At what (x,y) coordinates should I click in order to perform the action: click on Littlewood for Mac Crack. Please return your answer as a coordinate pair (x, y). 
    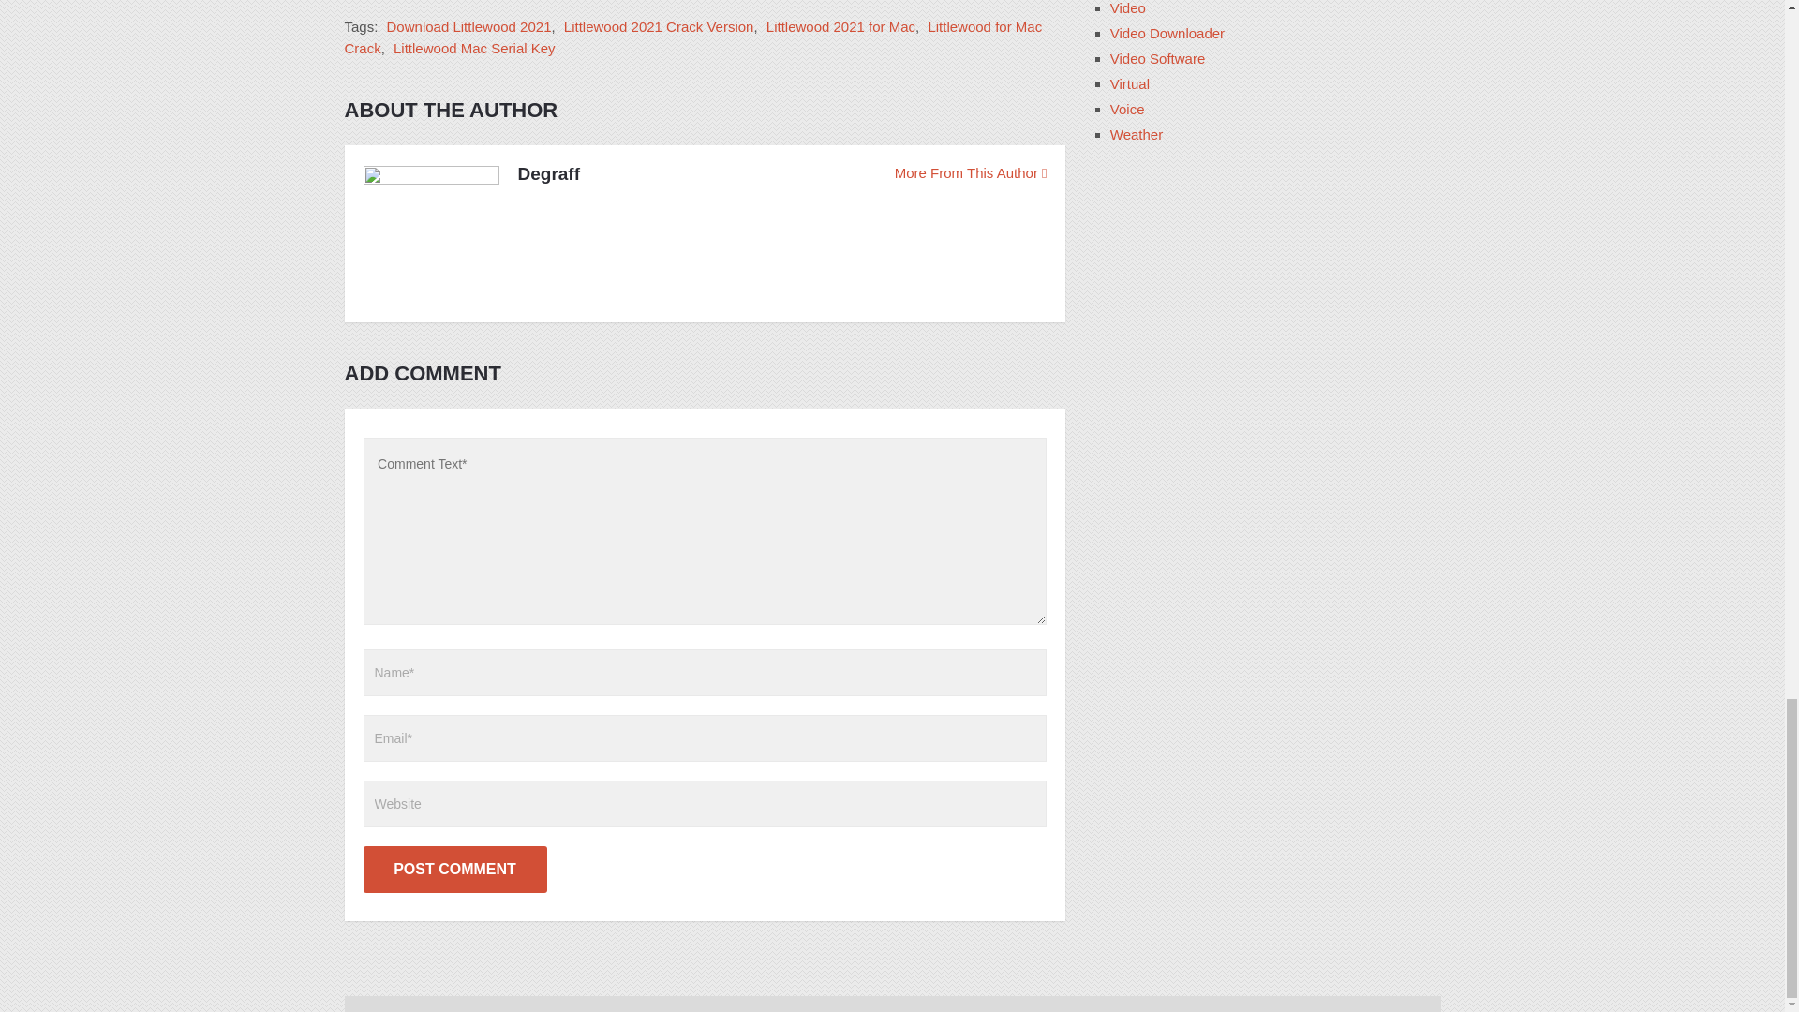
    Looking at the image, I should click on (693, 37).